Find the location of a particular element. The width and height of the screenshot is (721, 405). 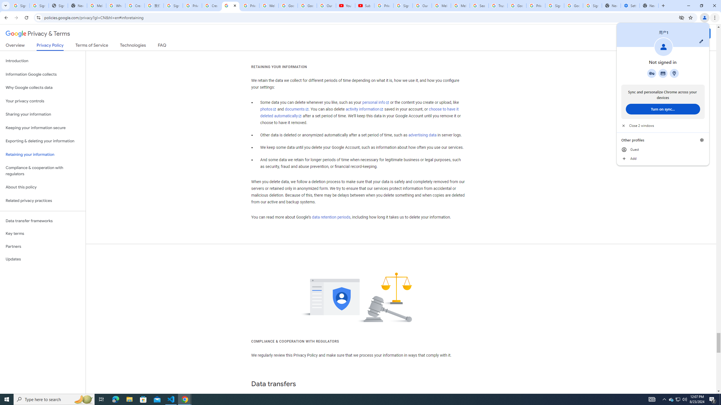

Guest is located at coordinates (143, 399).